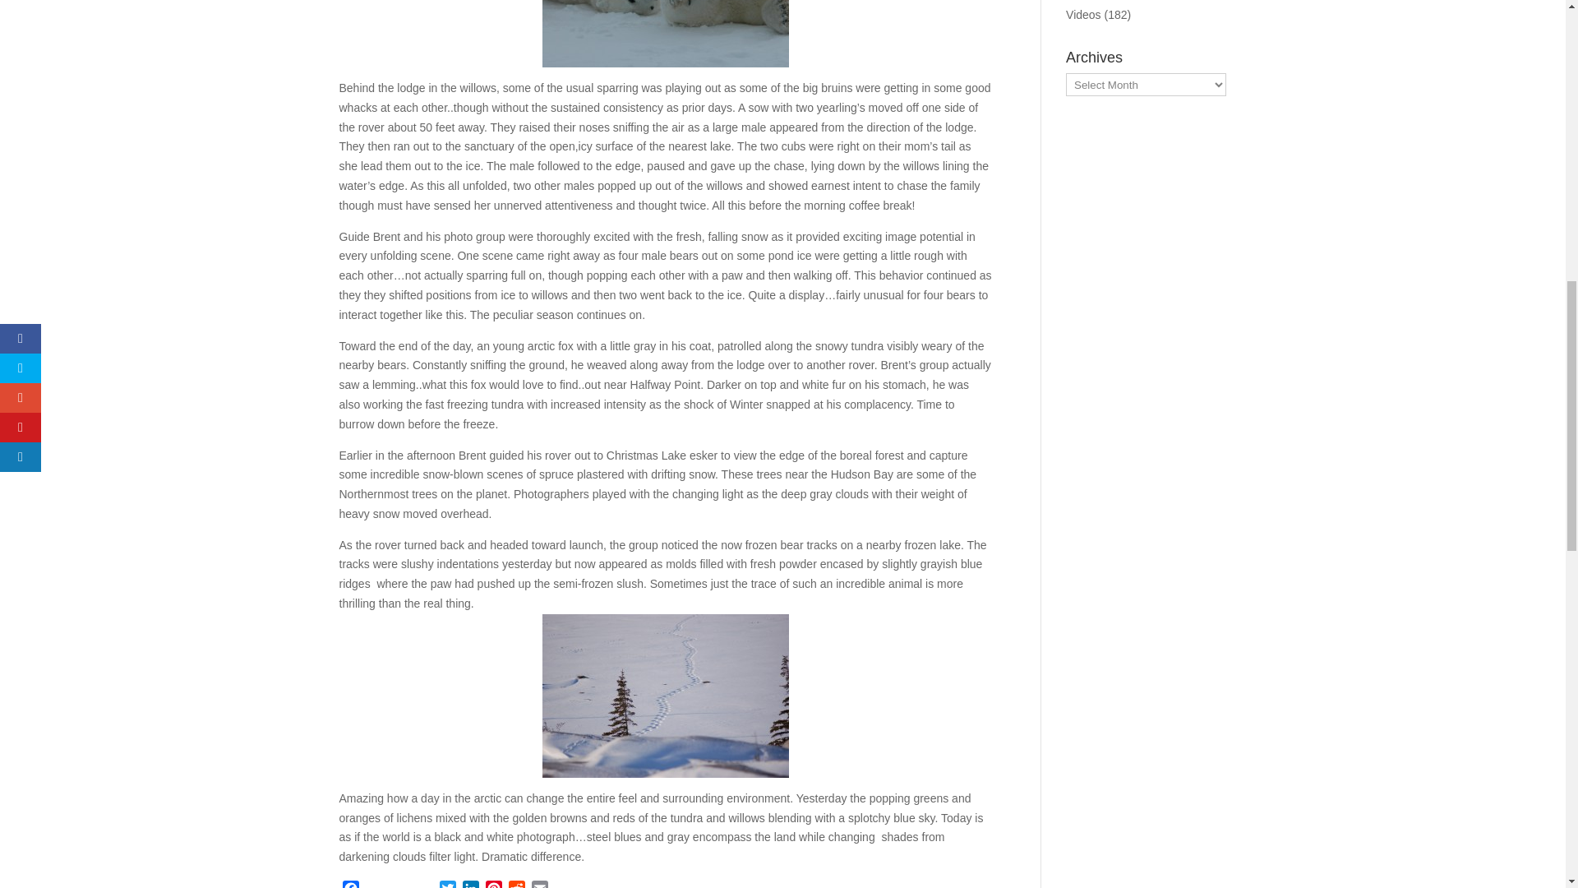 The width and height of the screenshot is (1578, 888). I want to click on Twitter, so click(447, 885).